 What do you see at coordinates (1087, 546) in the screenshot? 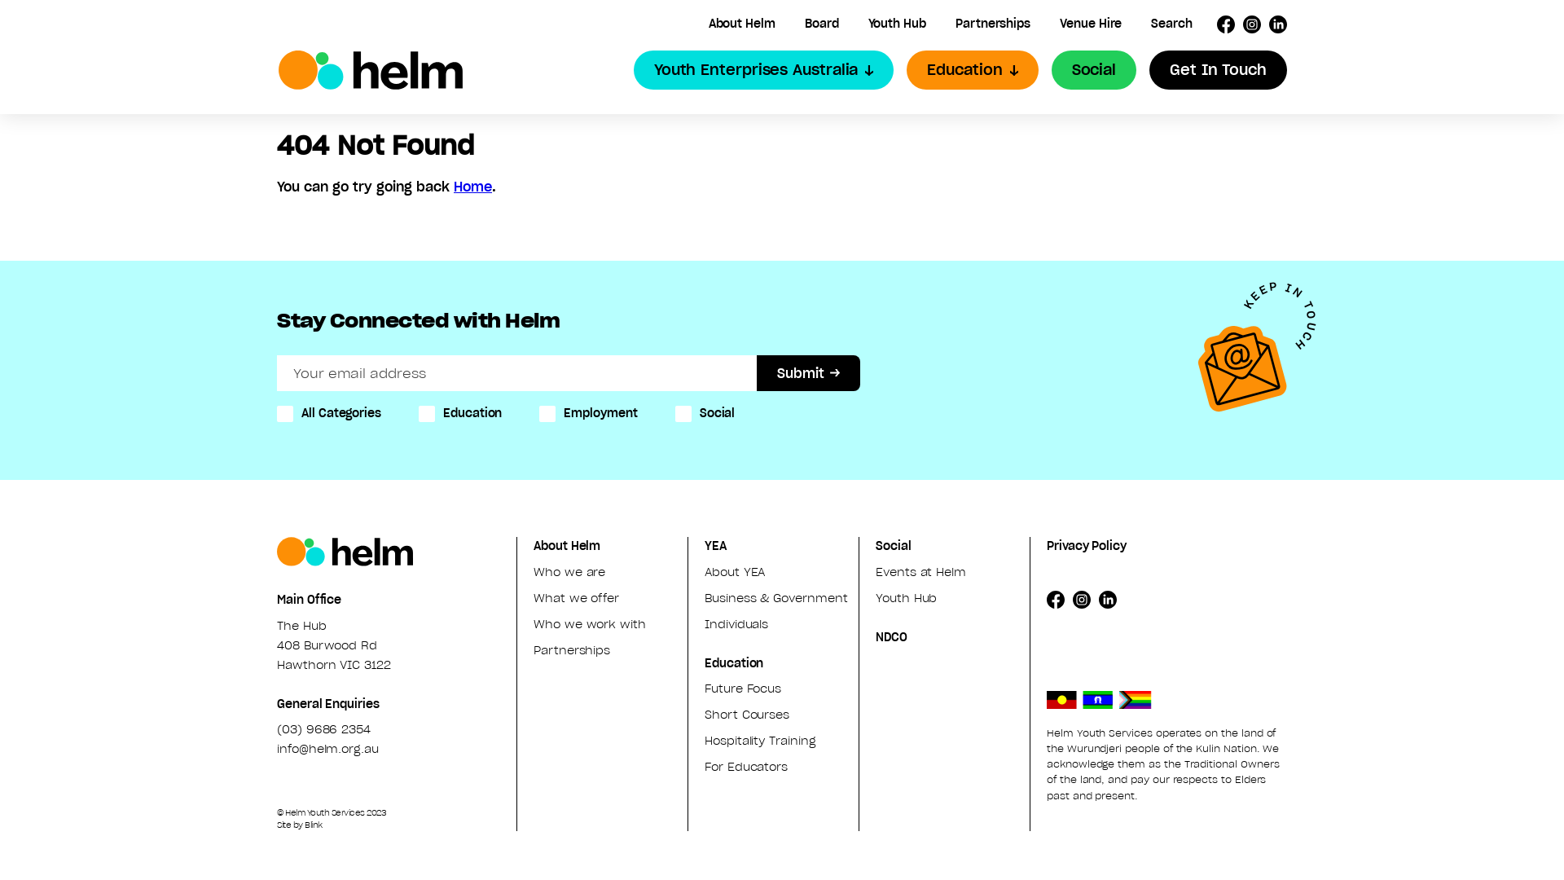
I see `Privacy Policy` at bounding box center [1087, 546].